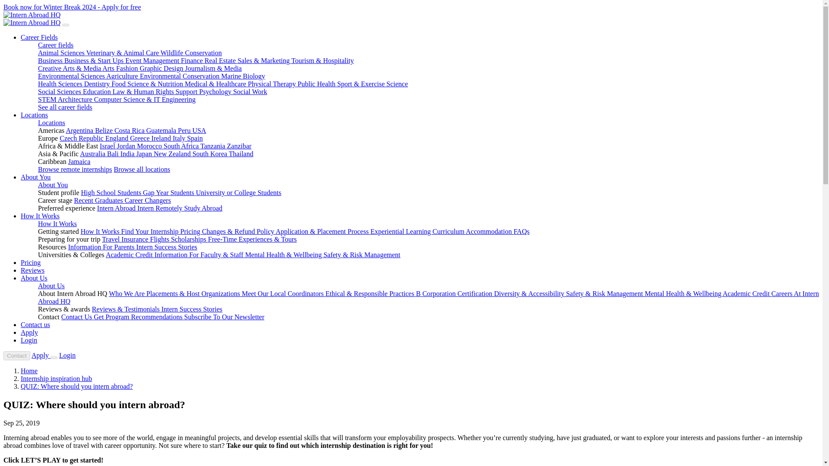 Image resolution: width=829 pixels, height=466 pixels. Describe the element at coordinates (51, 60) in the screenshot. I see `Business` at that location.